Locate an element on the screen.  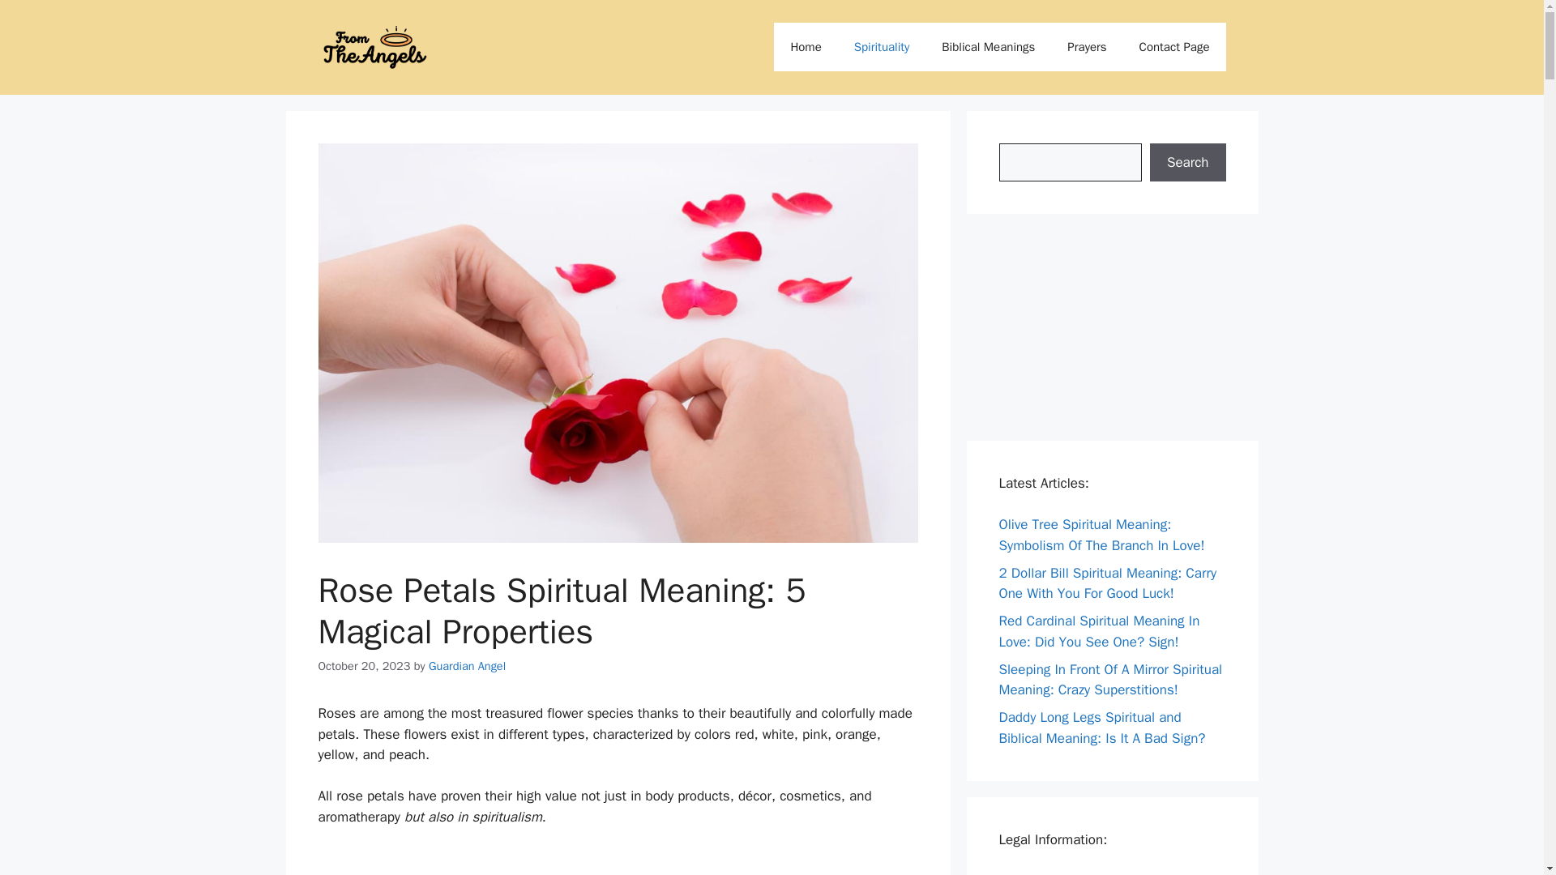
View all posts by Guardian Angel is located at coordinates (467, 666).